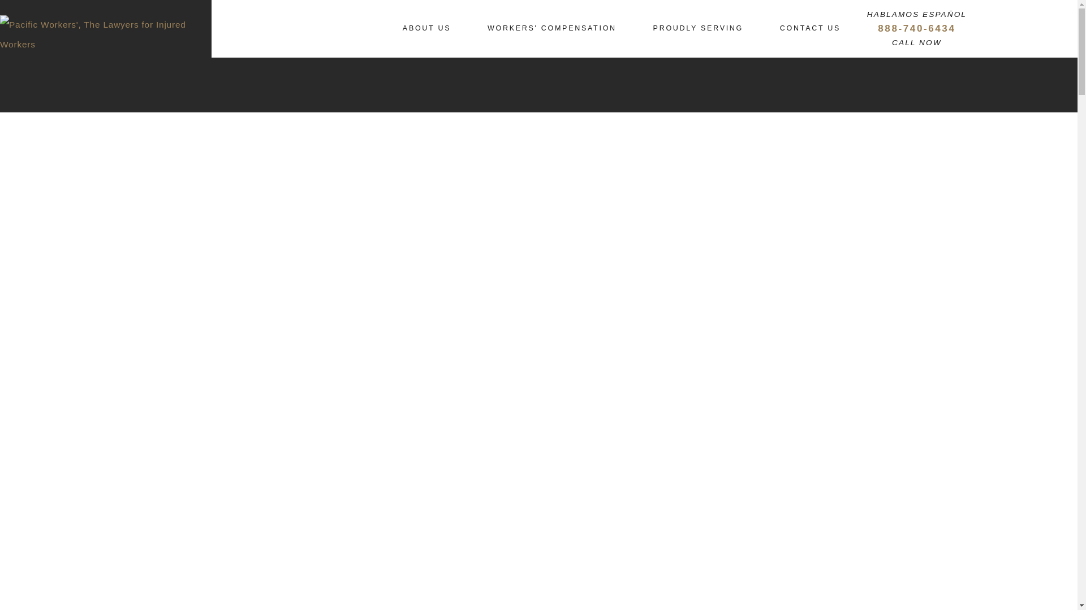 Image resolution: width=1086 pixels, height=610 pixels. What do you see at coordinates (426, 28) in the screenshot?
I see `ABOUT US` at bounding box center [426, 28].